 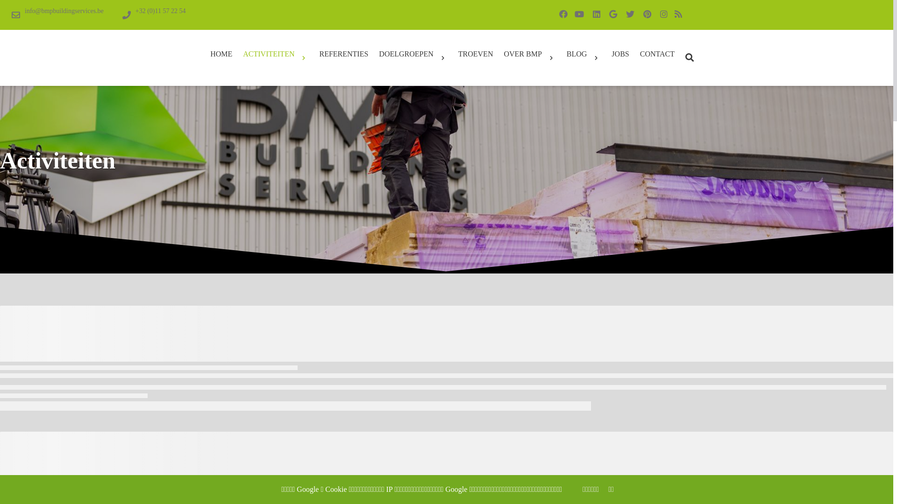 I want to click on DOELGROEPEN, so click(x=413, y=58).